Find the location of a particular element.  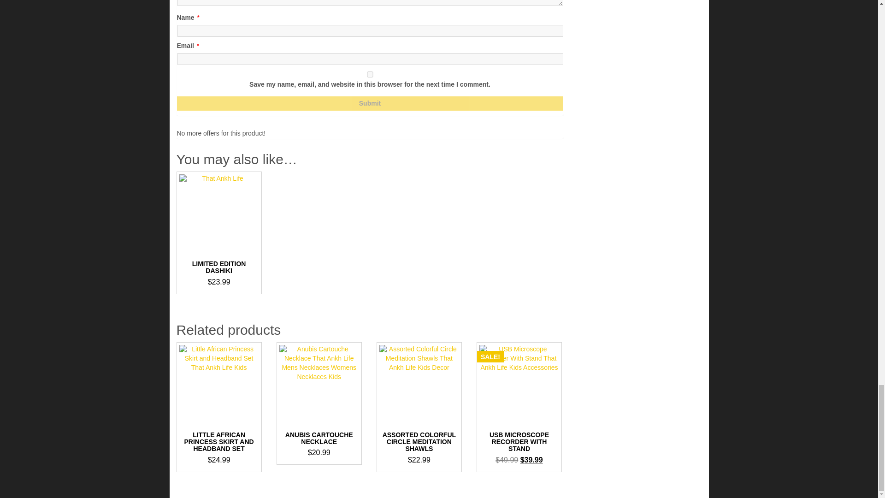

yes is located at coordinates (370, 75).